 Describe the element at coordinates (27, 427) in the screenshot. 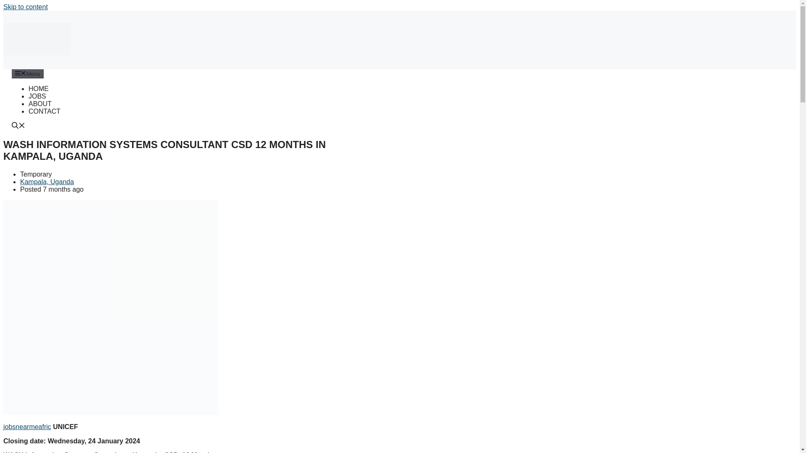

I see `jobsnearmeafric` at that location.